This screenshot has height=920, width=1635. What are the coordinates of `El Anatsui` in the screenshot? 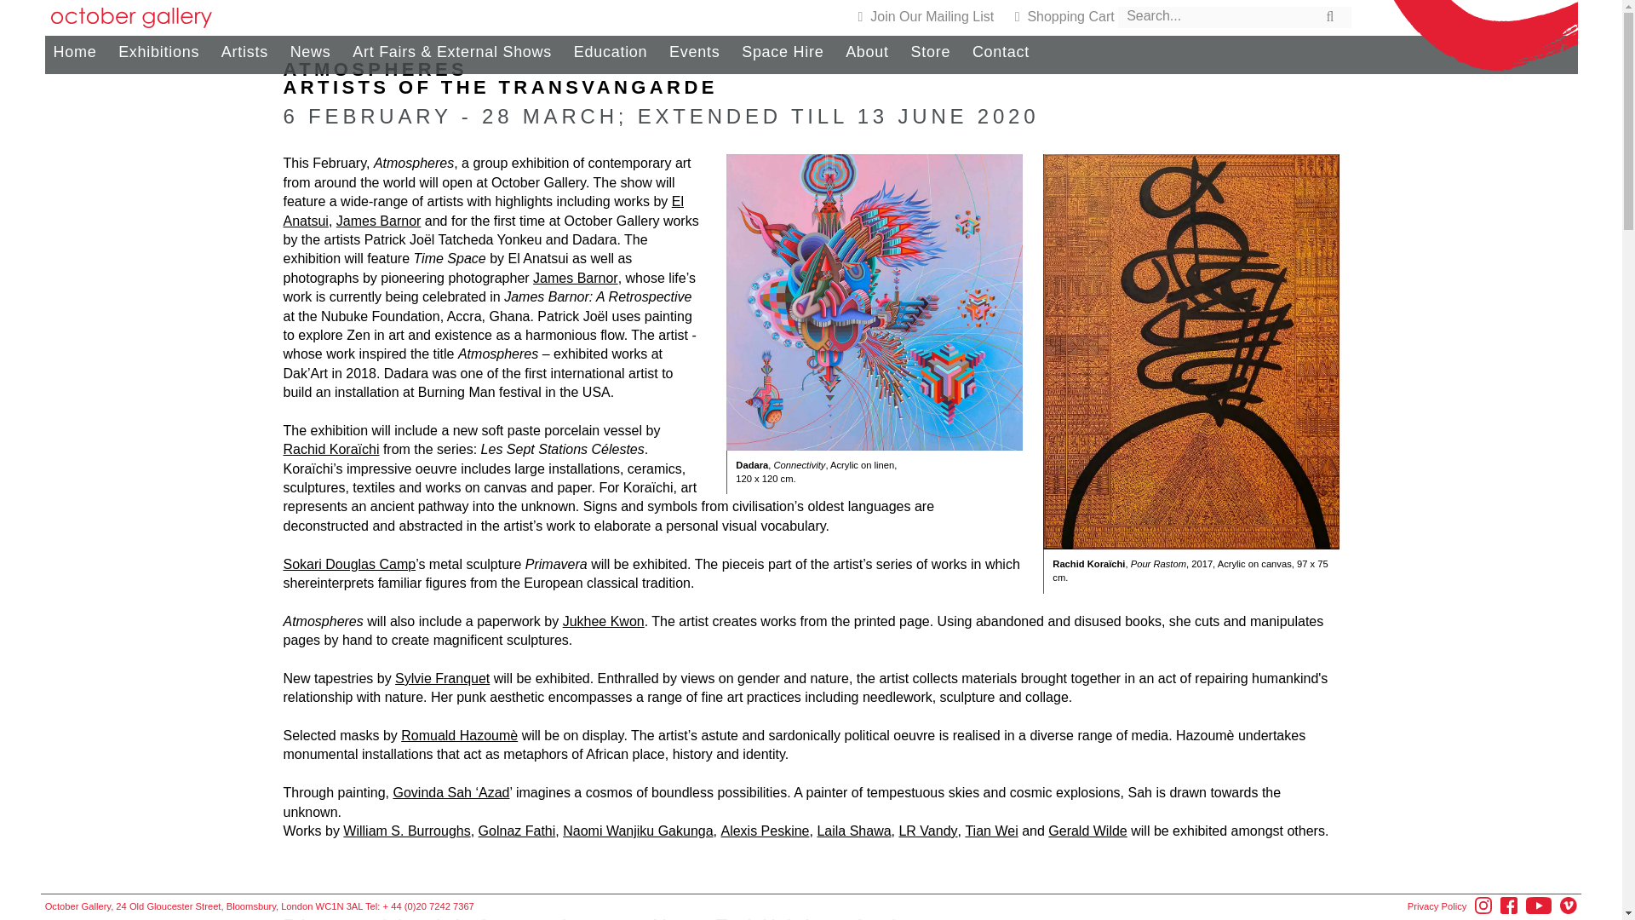 It's located at (483, 210).